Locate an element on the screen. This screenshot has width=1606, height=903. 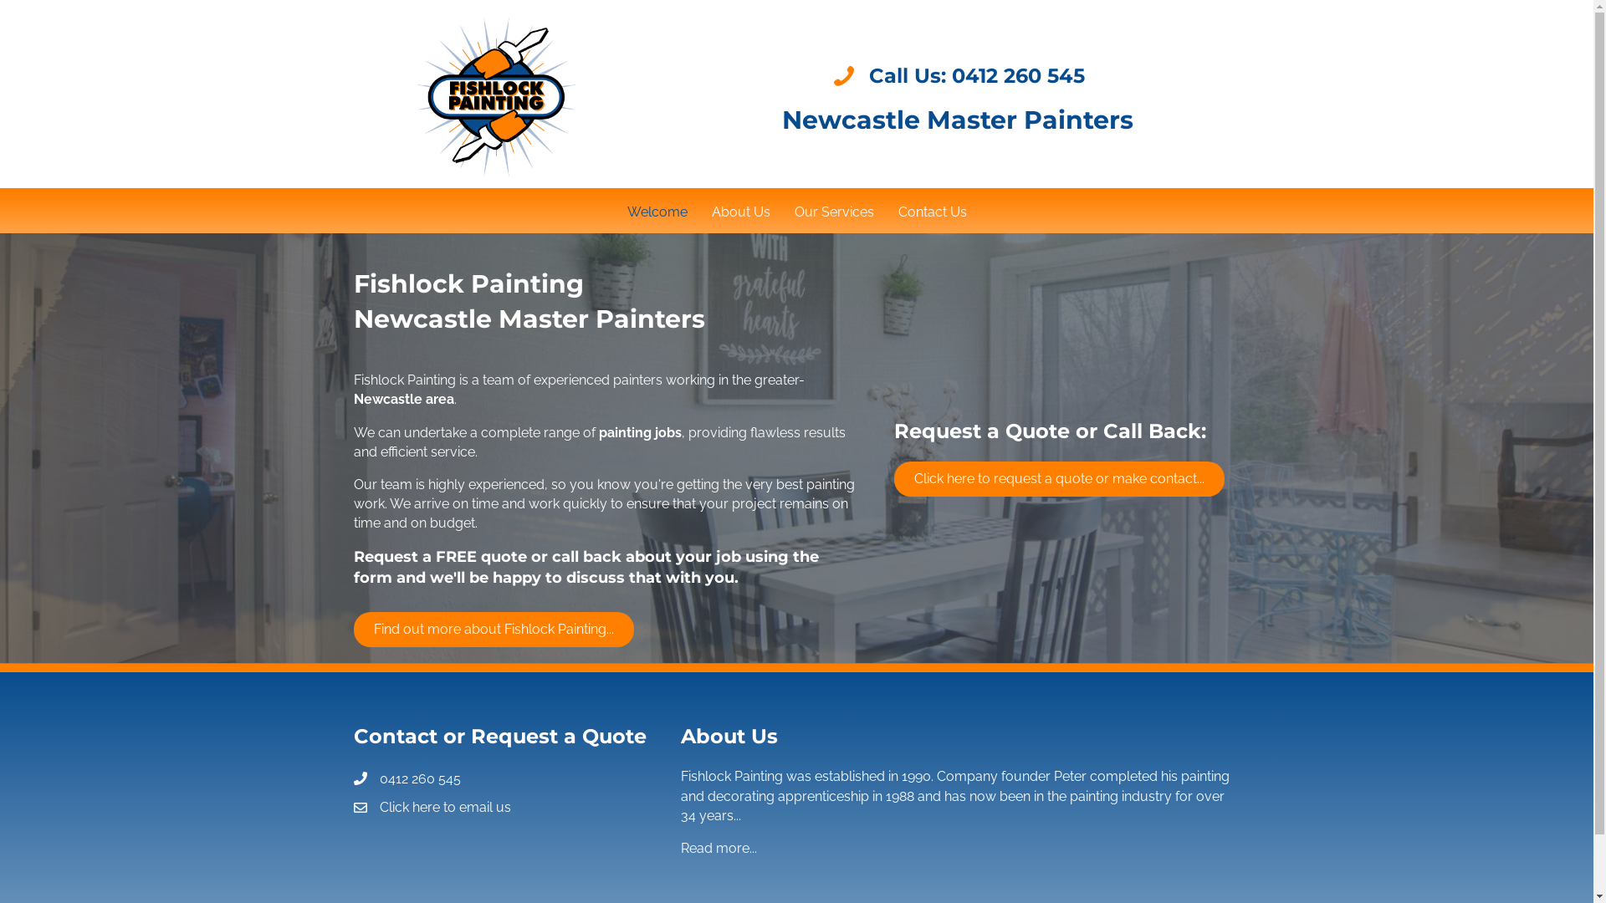
Click here to request a quote or make contact... is located at coordinates (1059, 479).